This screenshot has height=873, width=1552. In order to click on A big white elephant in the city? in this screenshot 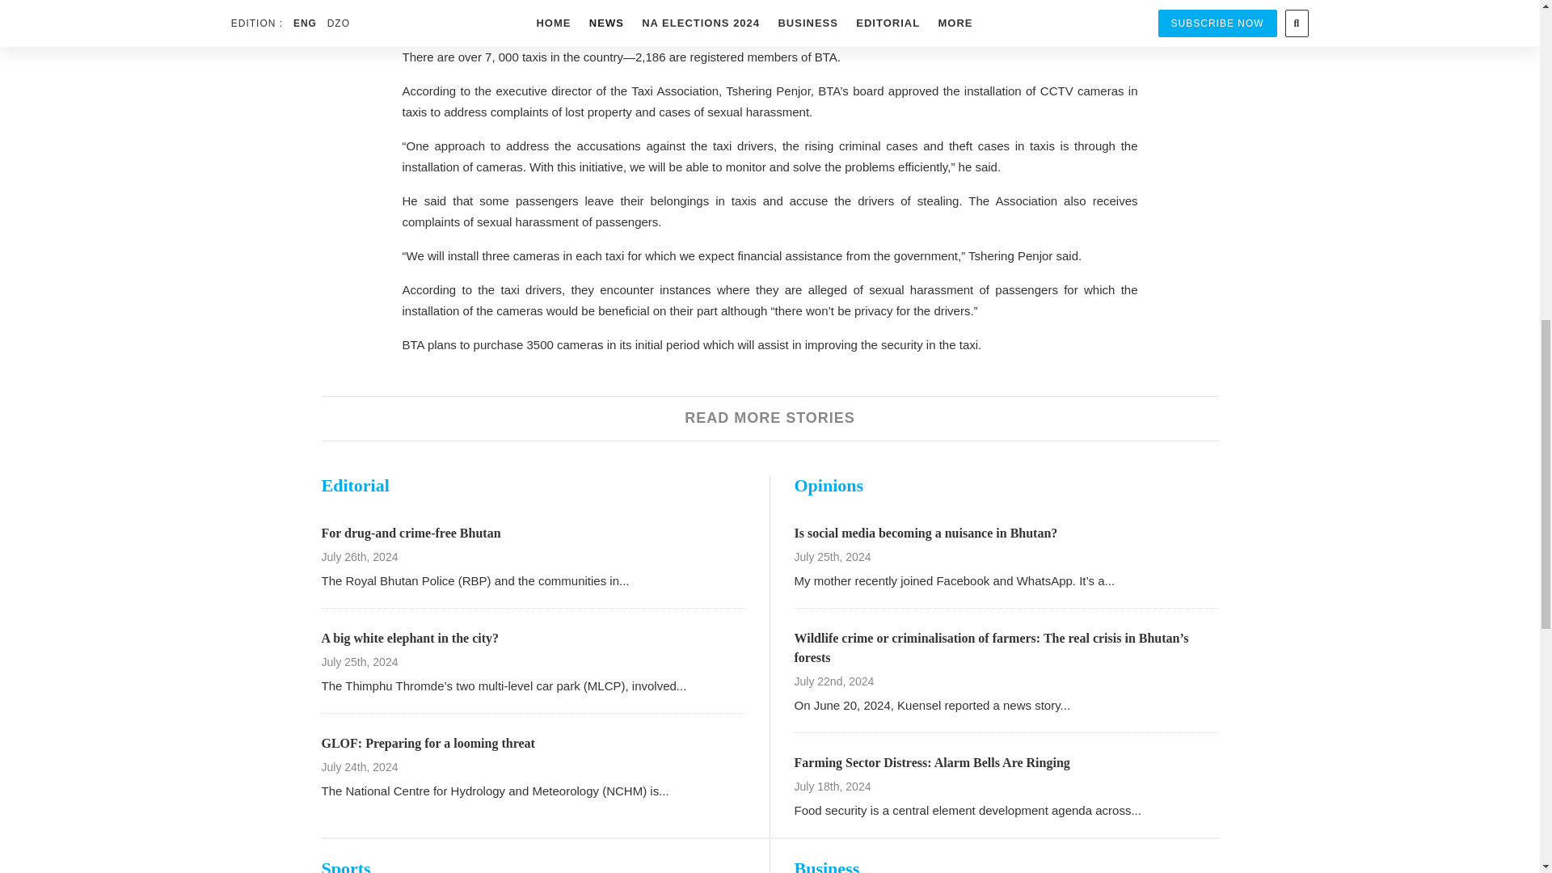, I will do `click(411, 638)`.